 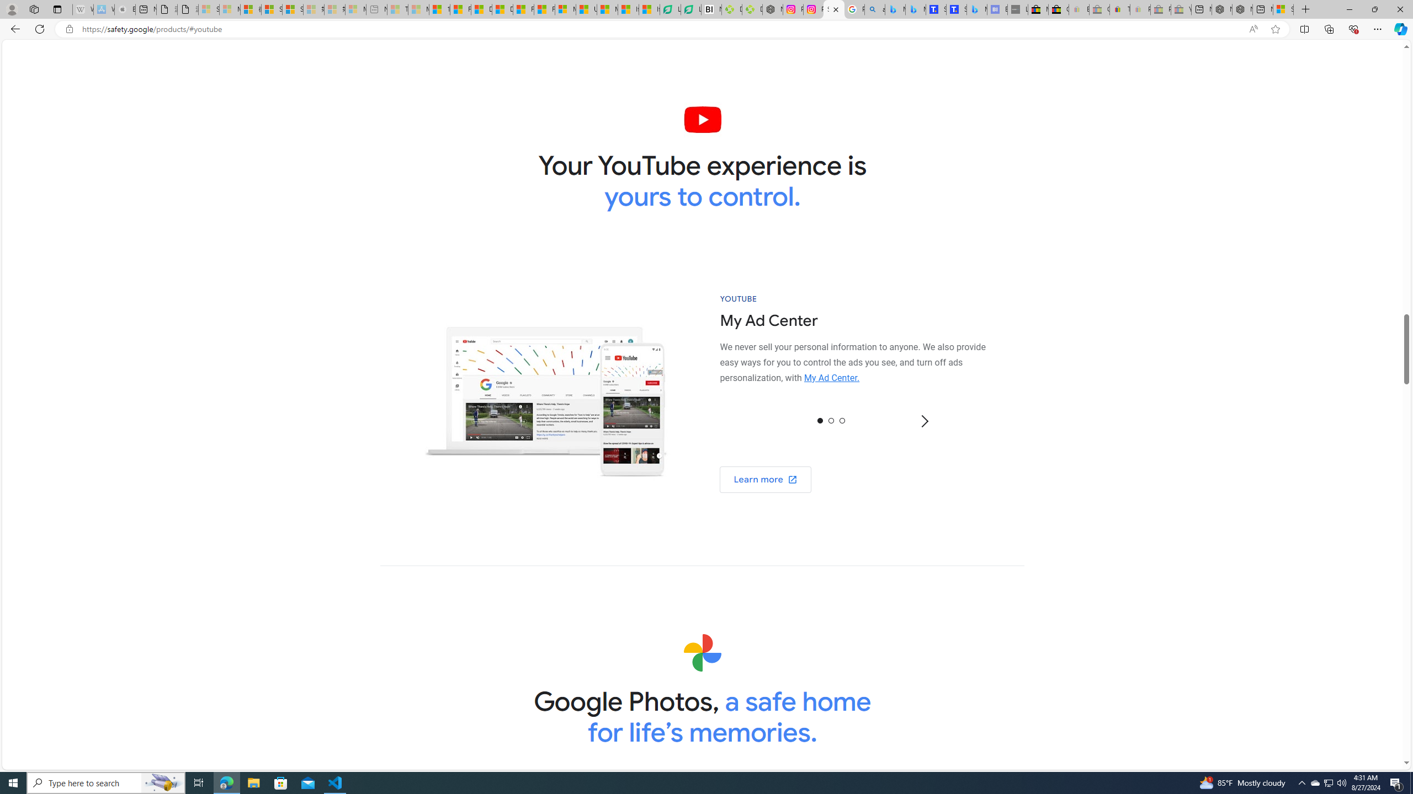 What do you see at coordinates (125, 9) in the screenshot?
I see `Buy iPad - Apple - Sleeping` at bounding box center [125, 9].